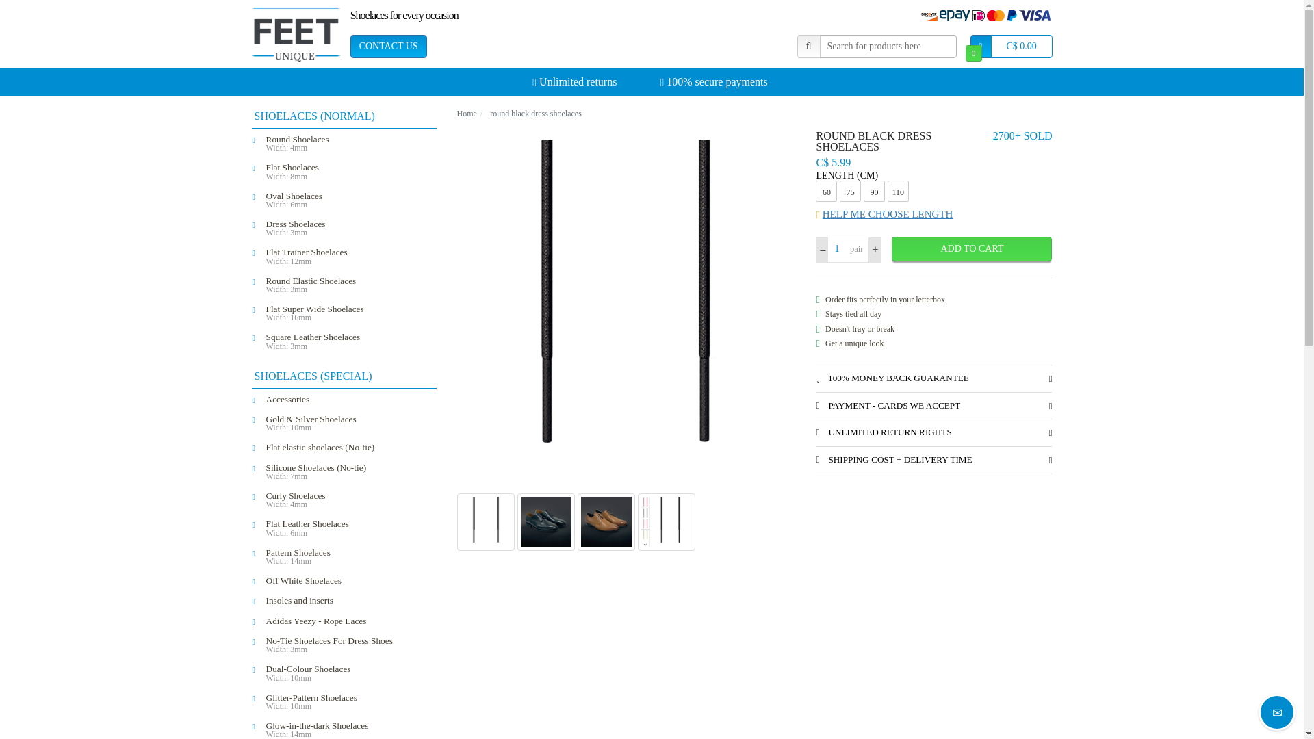 The image size is (1314, 739). Describe the element at coordinates (389, 47) in the screenshot. I see `Off White Shoelaces` at that location.